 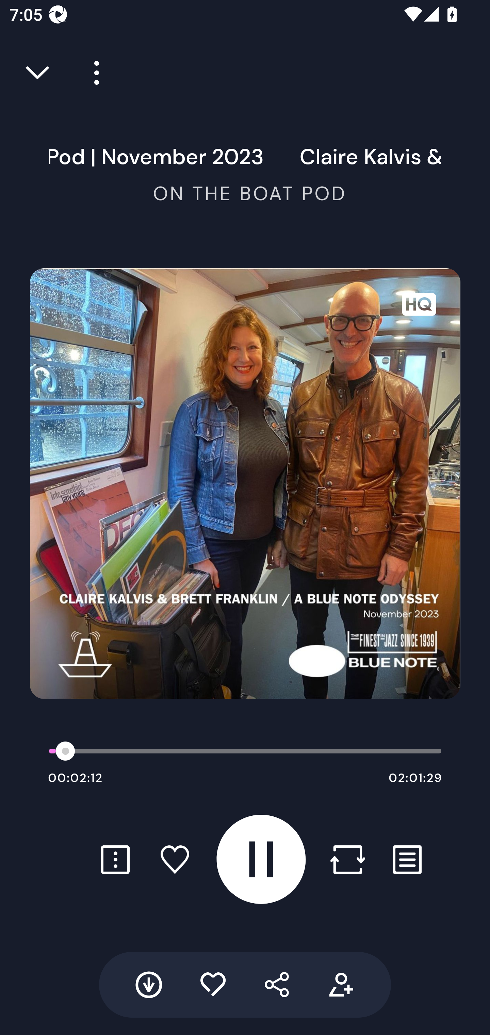 I want to click on Repost button, so click(x=347, y=859).